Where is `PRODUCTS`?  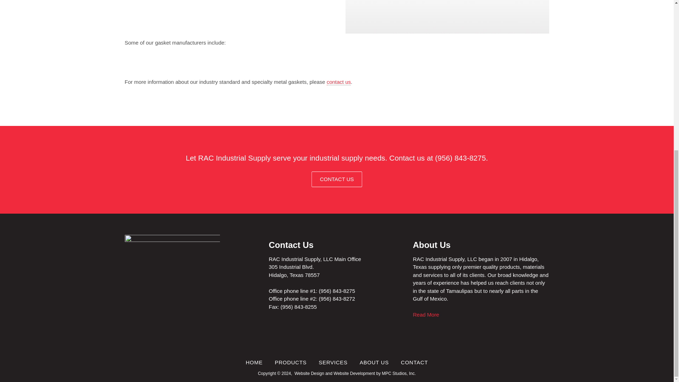
PRODUCTS is located at coordinates (291, 362).